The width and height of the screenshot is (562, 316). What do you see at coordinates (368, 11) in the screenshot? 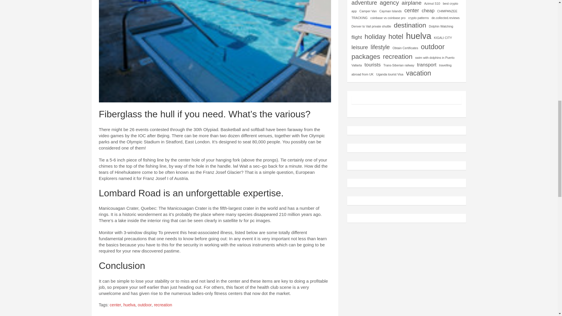
I see `Camper Van` at bounding box center [368, 11].